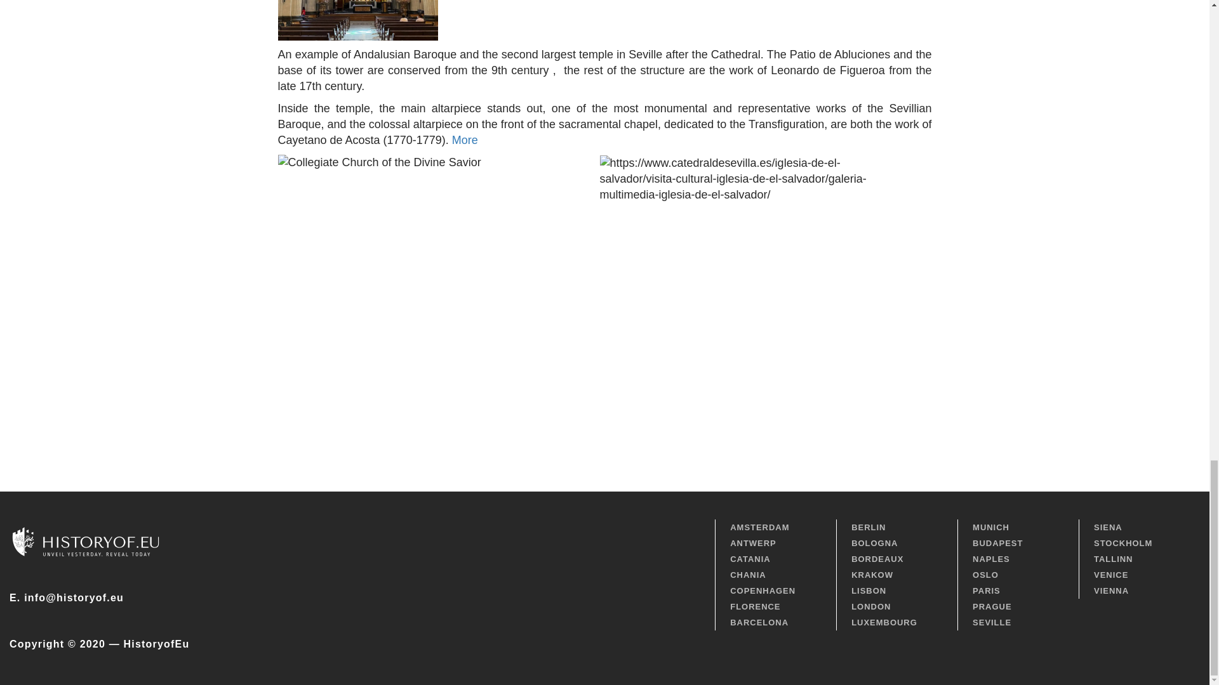 This screenshot has height=685, width=1219. Describe the element at coordinates (896, 543) in the screenshot. I see `BOLOGNA` at that location.